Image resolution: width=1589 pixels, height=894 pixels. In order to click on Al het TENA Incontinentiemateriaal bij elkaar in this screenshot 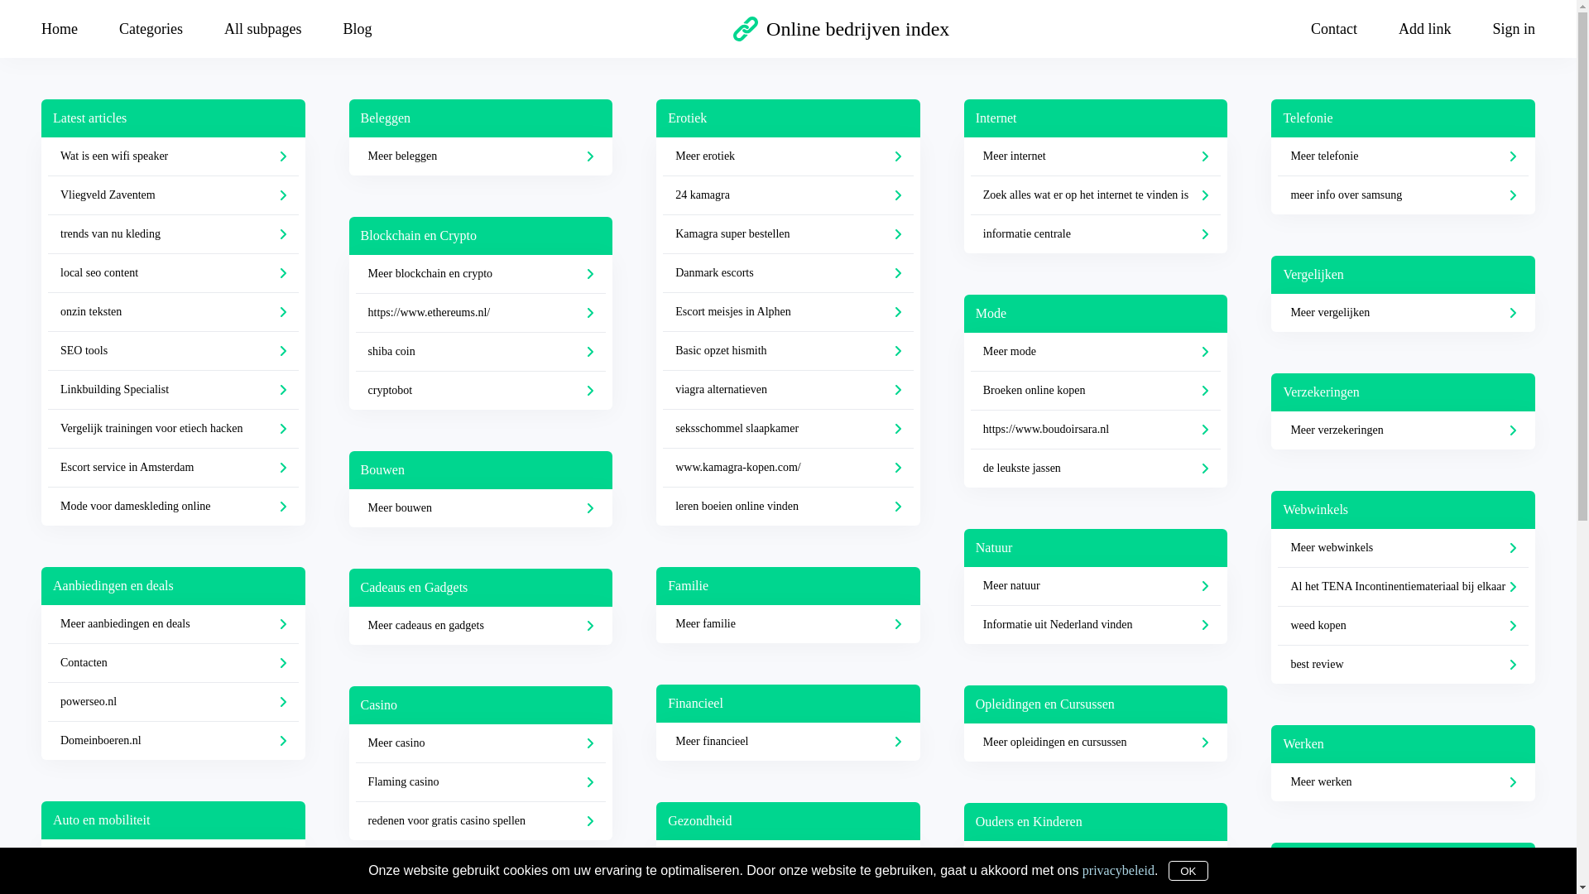, I will do `click(1404, 588)`.